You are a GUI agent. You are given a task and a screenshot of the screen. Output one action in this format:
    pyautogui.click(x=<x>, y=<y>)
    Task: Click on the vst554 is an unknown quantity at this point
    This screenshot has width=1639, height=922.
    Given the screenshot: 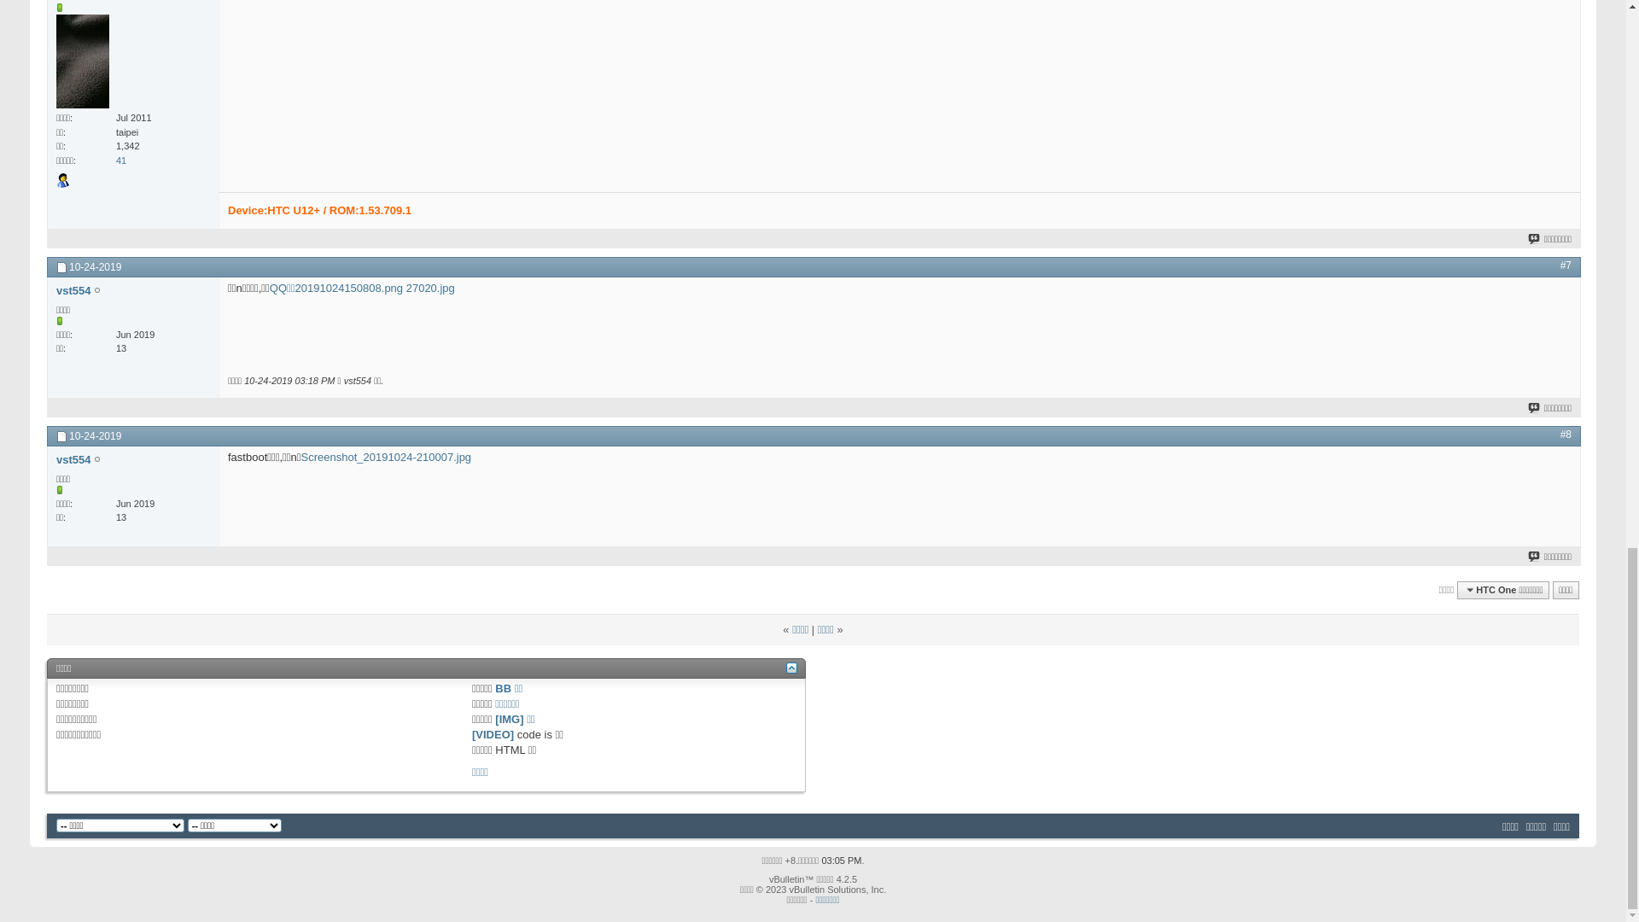 What is the action you would take?
    pyautogui.click(x=133, y=285)
    